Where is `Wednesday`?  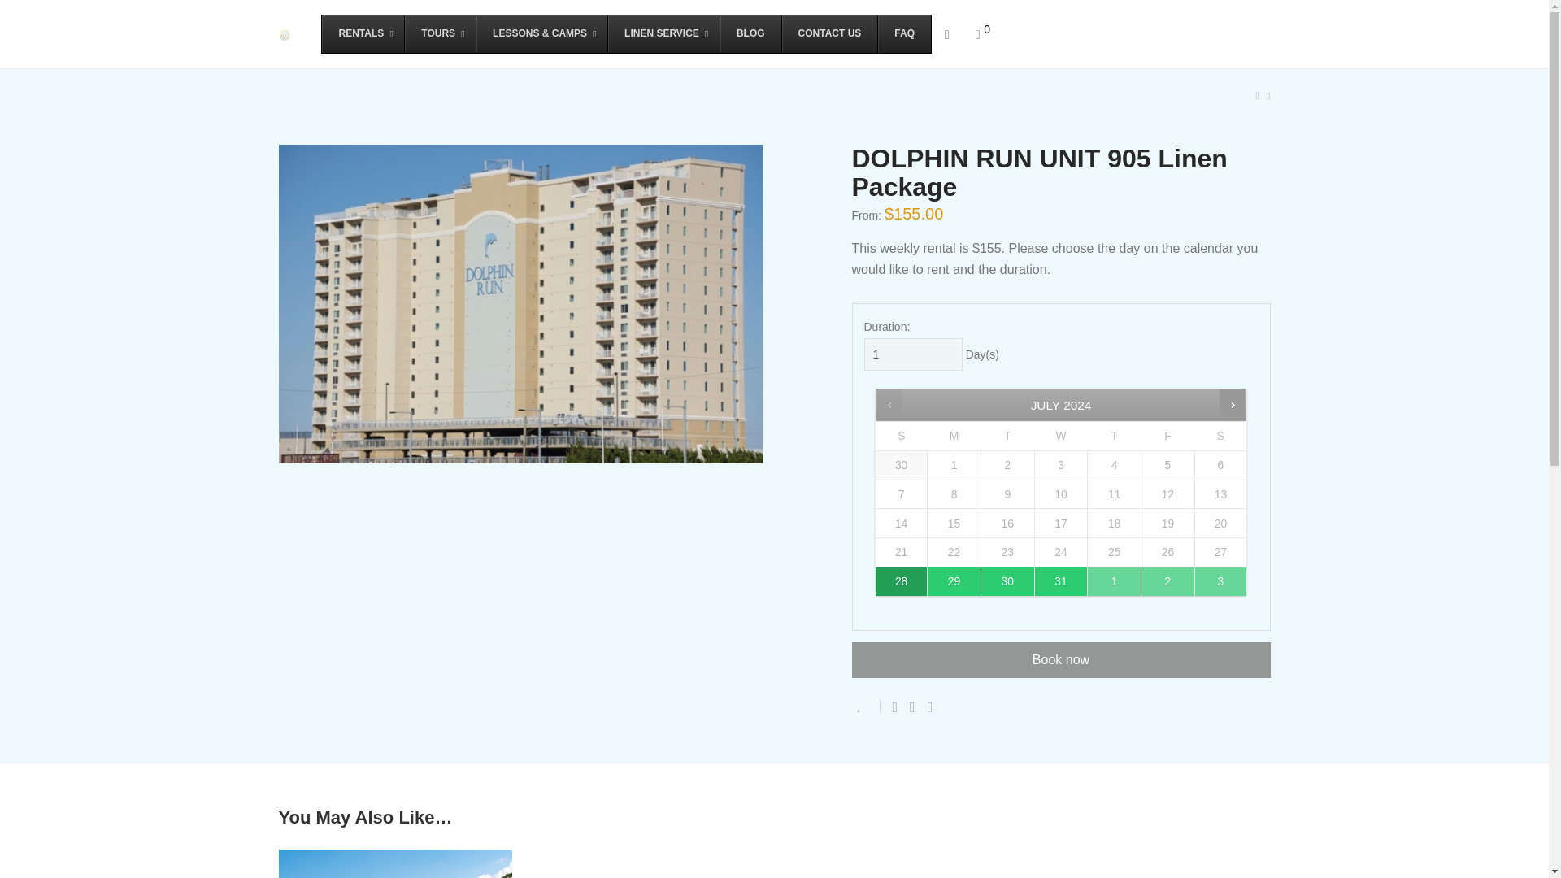
Wednesday is located at coordinates (1060, 436).